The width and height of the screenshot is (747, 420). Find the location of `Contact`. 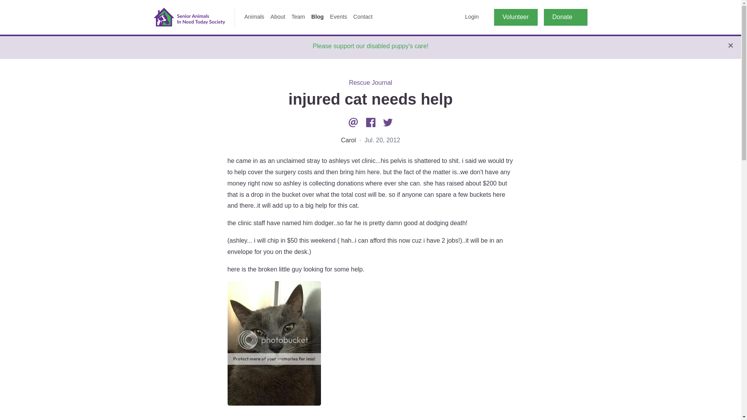

Contact is located at coordinates (363, 17).